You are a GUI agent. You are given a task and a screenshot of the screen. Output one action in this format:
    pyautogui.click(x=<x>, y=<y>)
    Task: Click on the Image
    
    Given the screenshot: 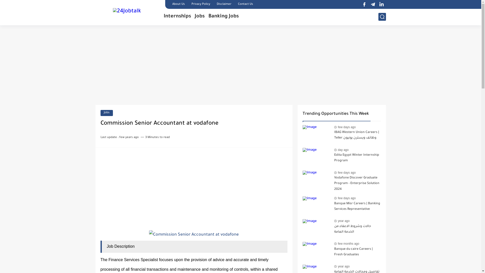 What is the action you would take?
    pyautogui.click(x=317, y=251)
    